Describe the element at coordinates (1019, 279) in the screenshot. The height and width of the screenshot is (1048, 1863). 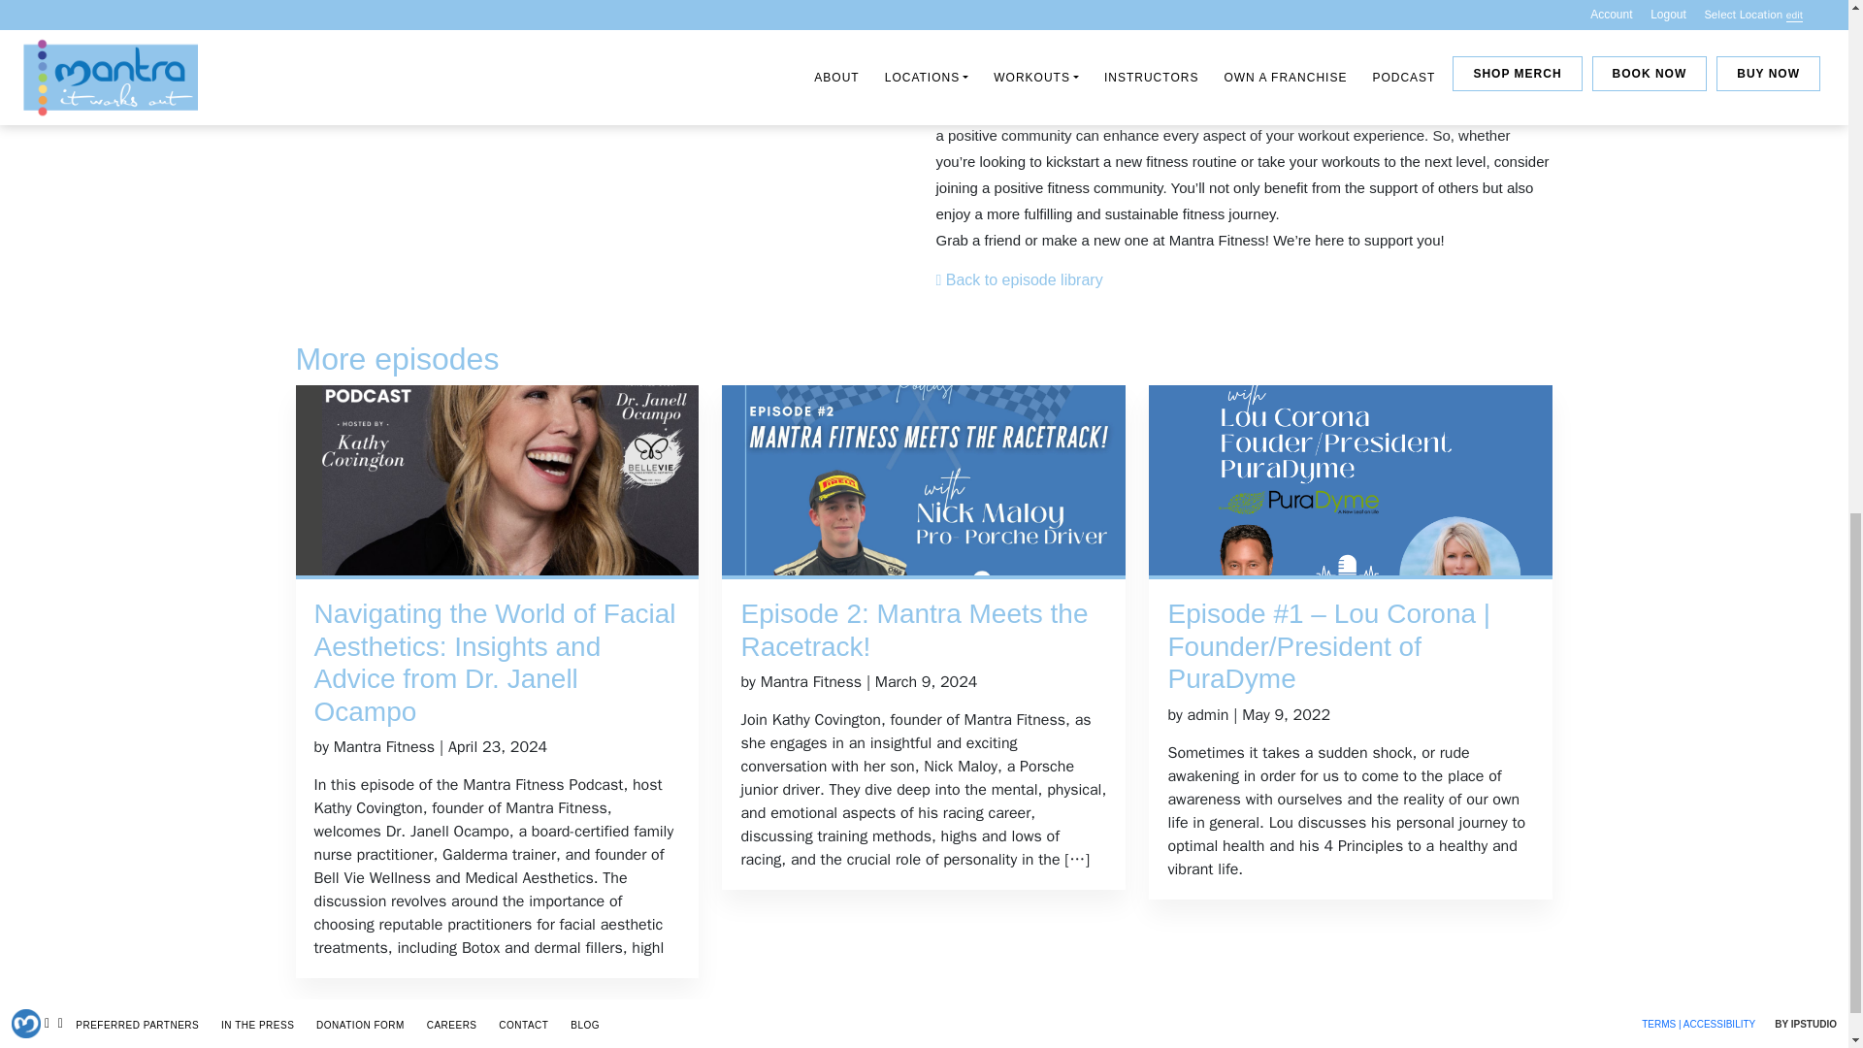
I see `Back to episode library` at that location.